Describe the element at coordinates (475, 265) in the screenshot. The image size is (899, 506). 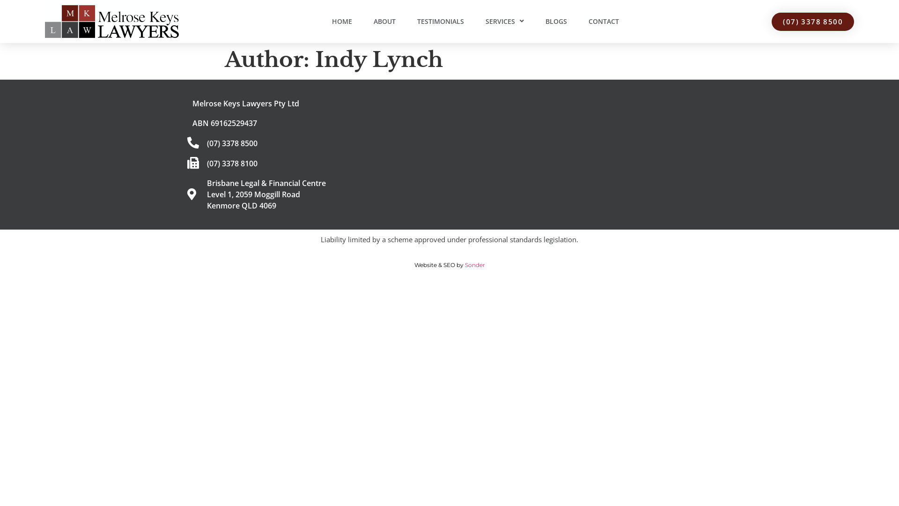
I see `Sonder` at that location.